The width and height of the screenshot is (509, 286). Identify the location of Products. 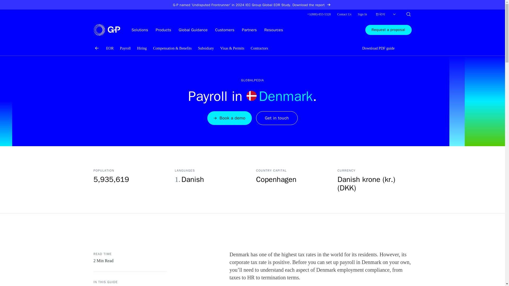
(163, 30).